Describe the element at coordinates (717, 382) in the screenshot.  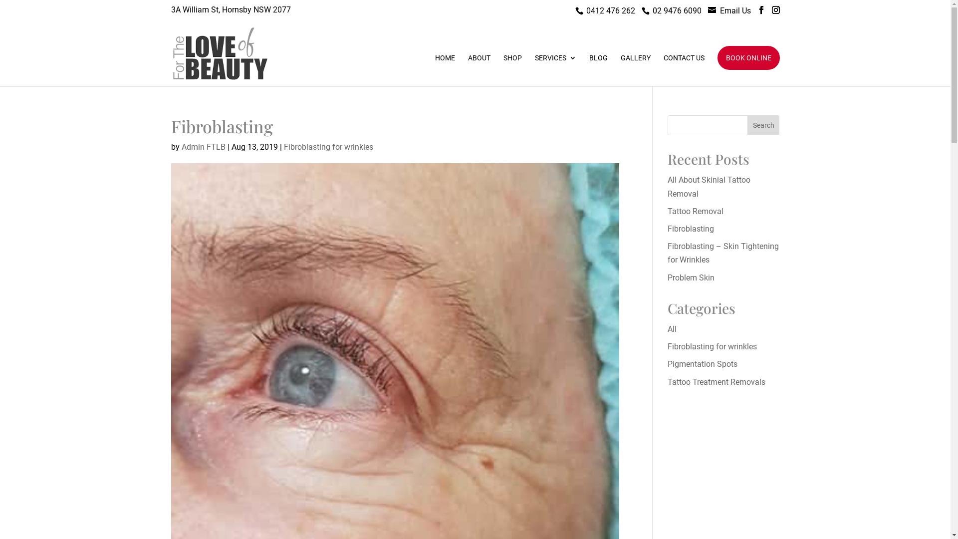
I see `Tattoo Treatment Removals` at that location.